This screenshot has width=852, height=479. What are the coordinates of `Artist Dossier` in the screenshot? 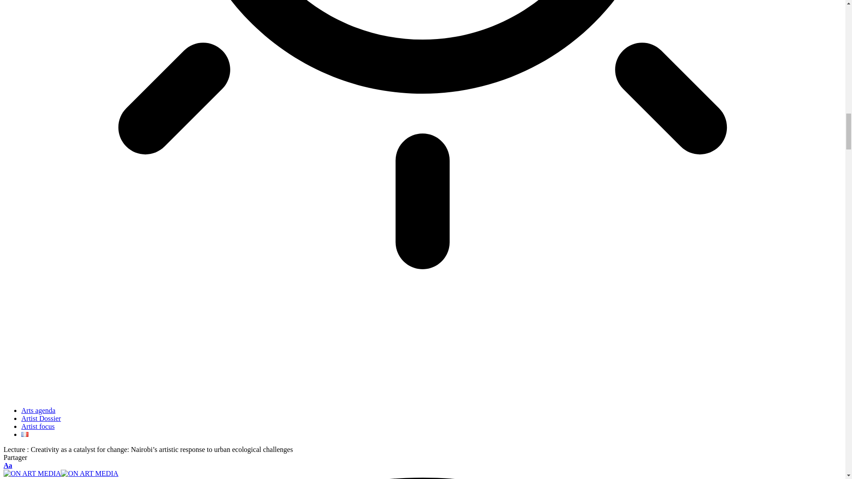 It's located at (41, 418).